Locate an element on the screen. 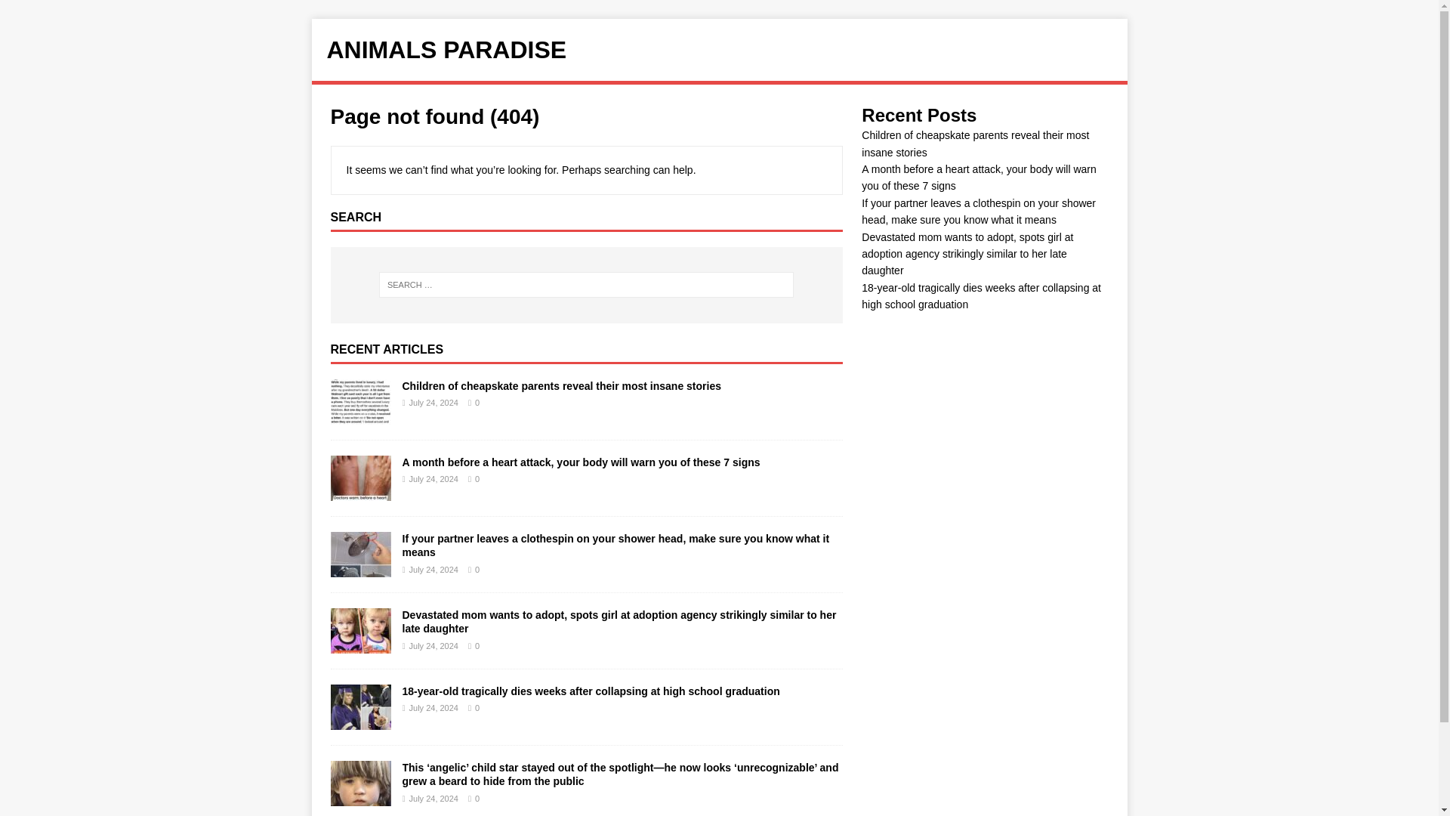 The image size is (1450, 816). Animals Paradise is located at coordinates (719, 50).